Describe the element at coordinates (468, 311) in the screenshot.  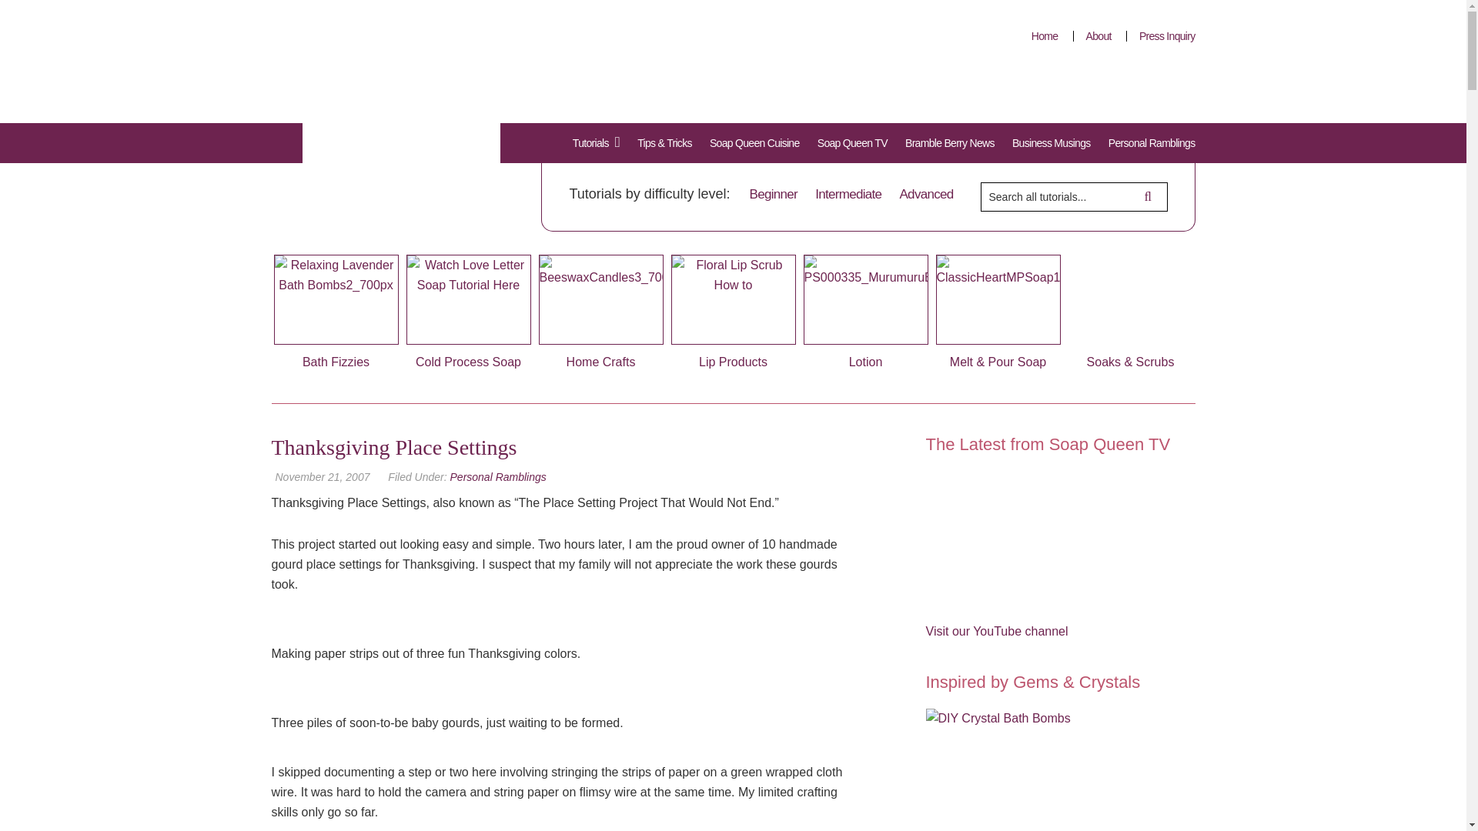
I see `Cold Process Soap` at that location.